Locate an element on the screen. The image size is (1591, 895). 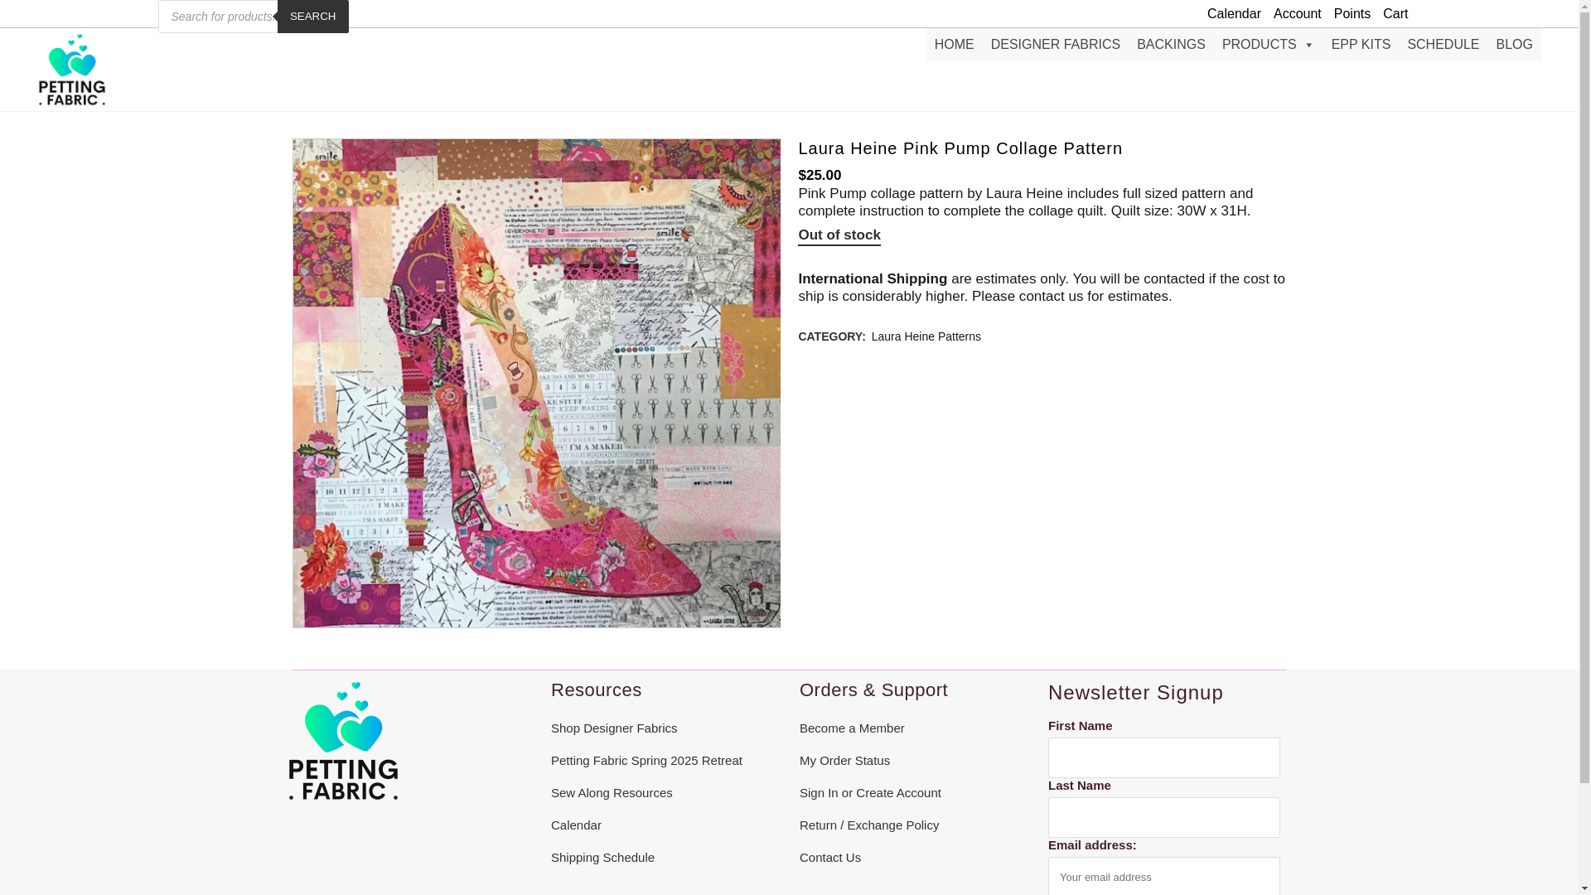
SEARCH is located at coordinates (312, 17).